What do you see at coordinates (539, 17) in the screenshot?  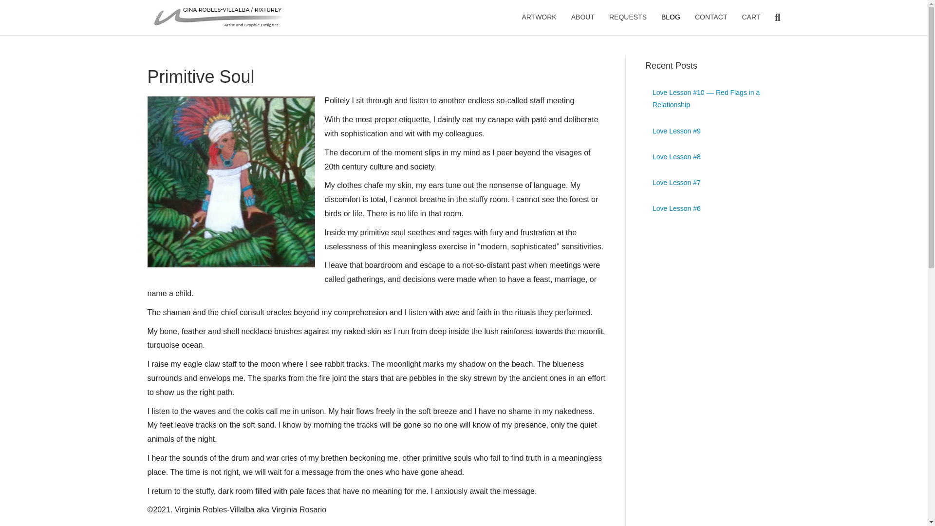 I see `ARTWORK` at bounding box center [539, 17].